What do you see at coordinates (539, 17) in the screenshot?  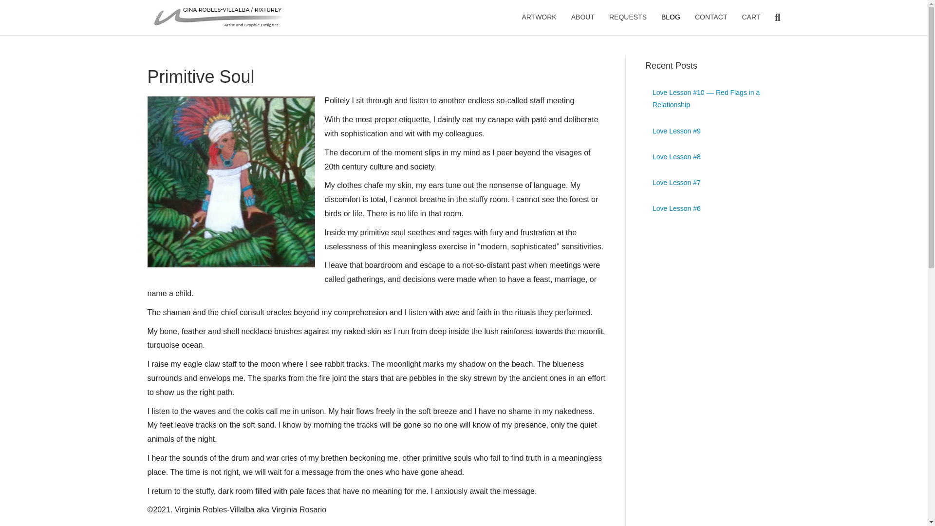 I see `ARTWORK` at bounding box center [539, 17].